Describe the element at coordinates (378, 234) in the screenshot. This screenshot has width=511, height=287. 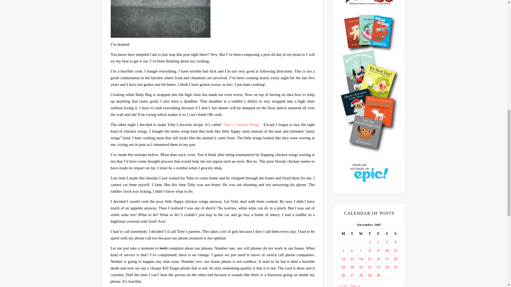
I see `Friday` at that location.